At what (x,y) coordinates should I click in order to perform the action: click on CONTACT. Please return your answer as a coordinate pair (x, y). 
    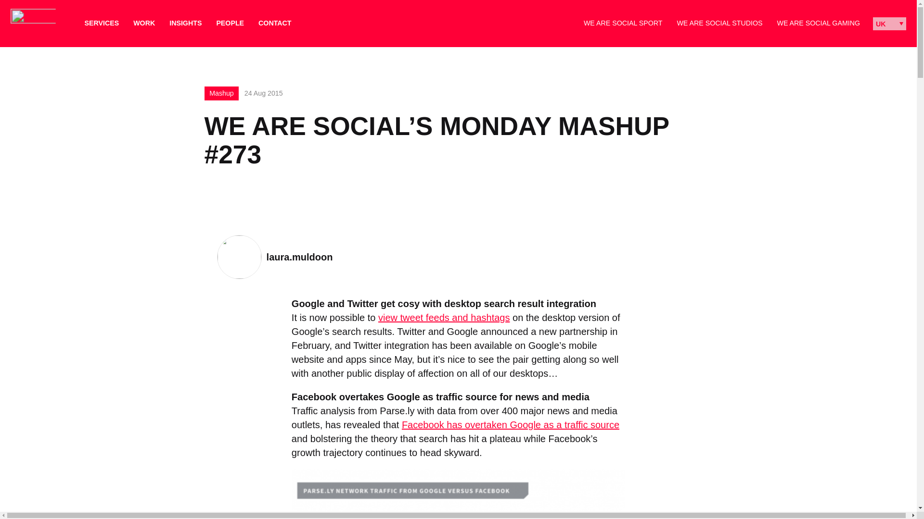
    Looking at the image, I should click on (274, 23).